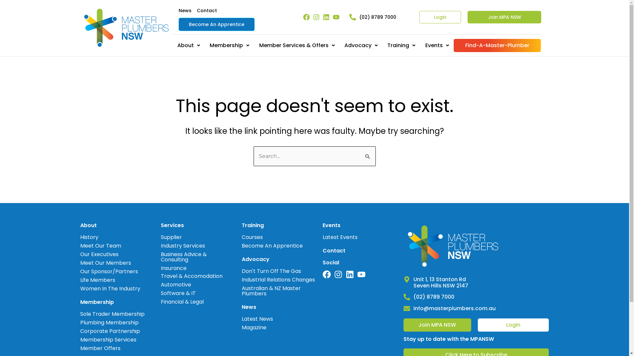 The width and height of the screenshot is (634, 356). Describe the element at coordinates (361, 274) in the screenshot. I see `Youtube` at that location.